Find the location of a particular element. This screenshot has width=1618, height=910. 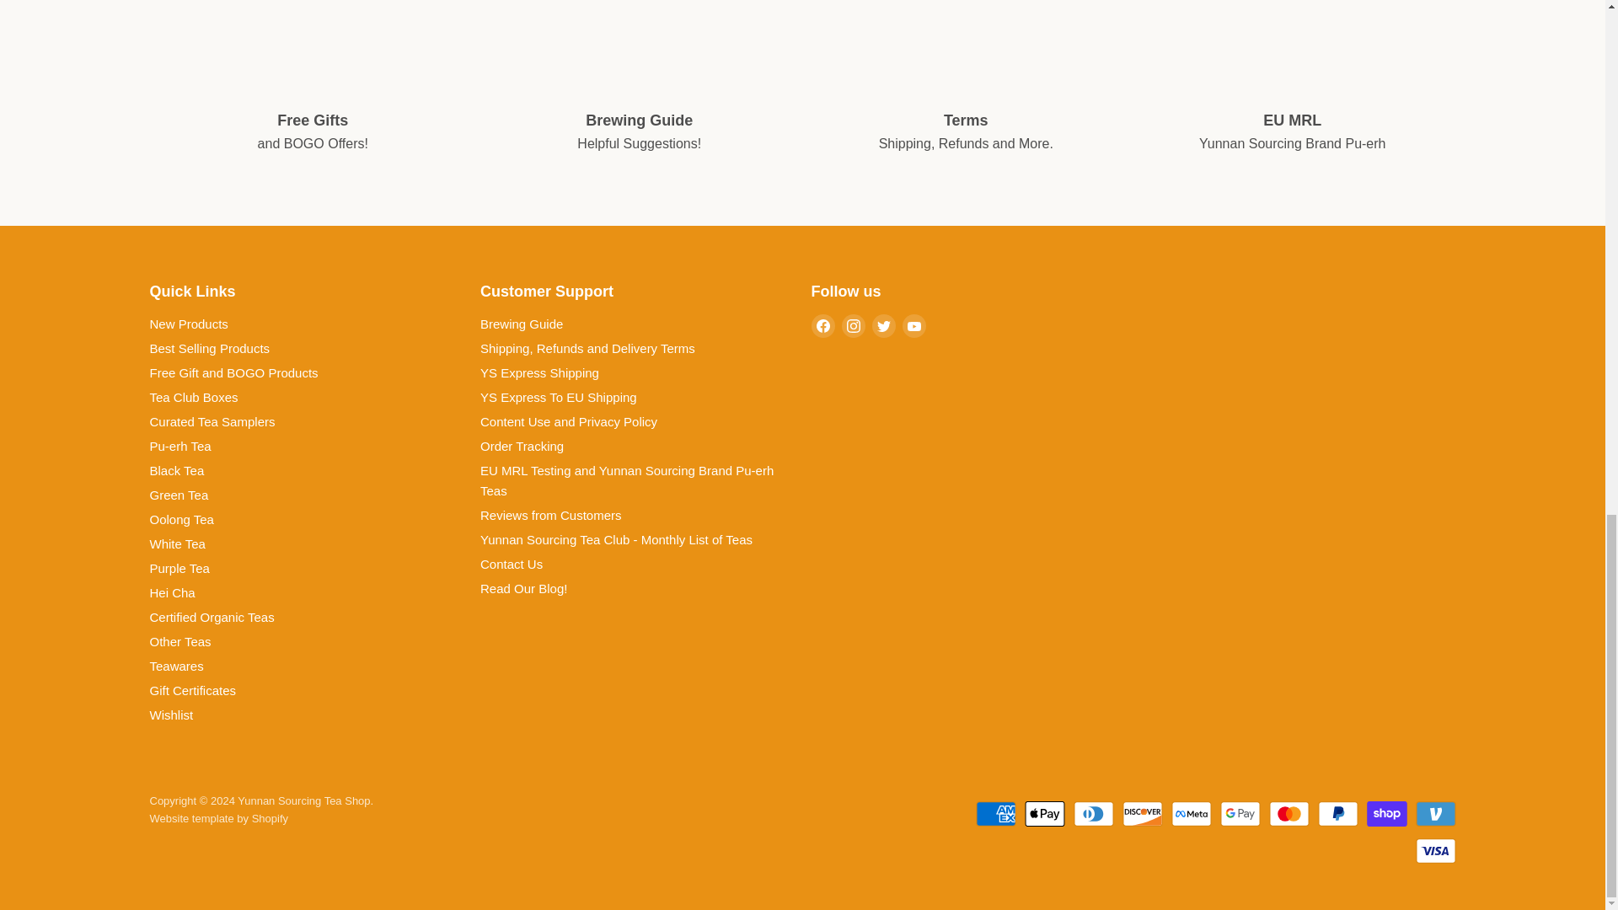

Facebook is located at coordinates (822, 325).